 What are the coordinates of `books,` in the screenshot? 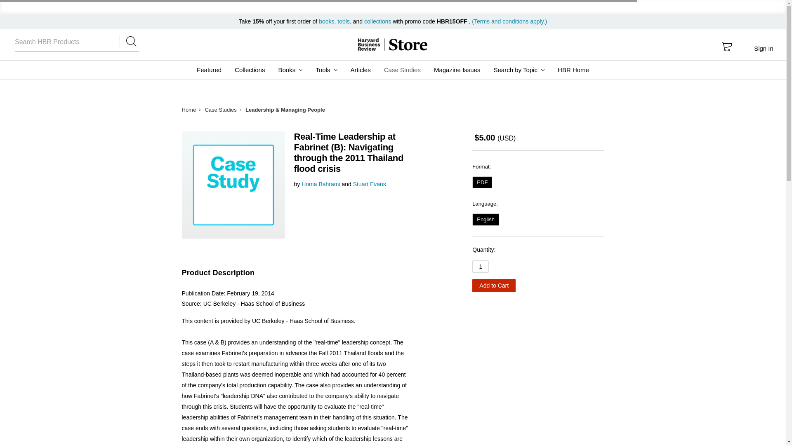 It's located at (328, 21).